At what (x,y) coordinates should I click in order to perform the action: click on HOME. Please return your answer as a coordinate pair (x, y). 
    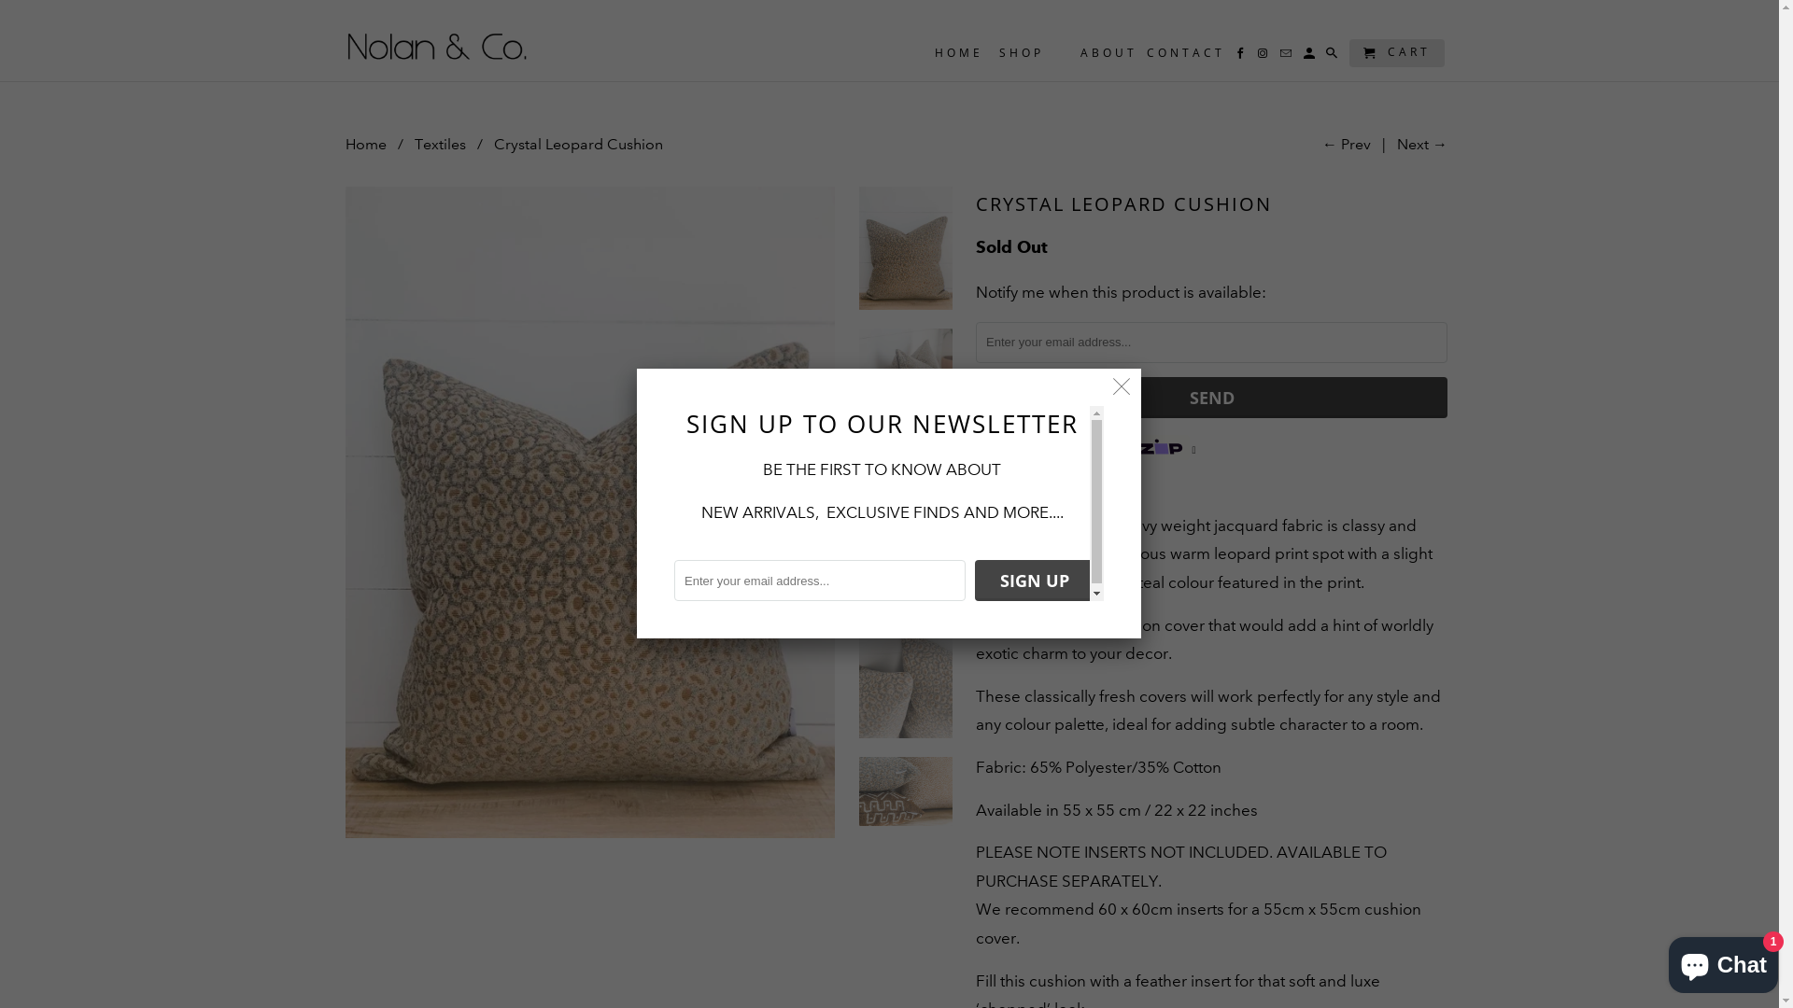
    Looking at the image, I should click on (959, 57).